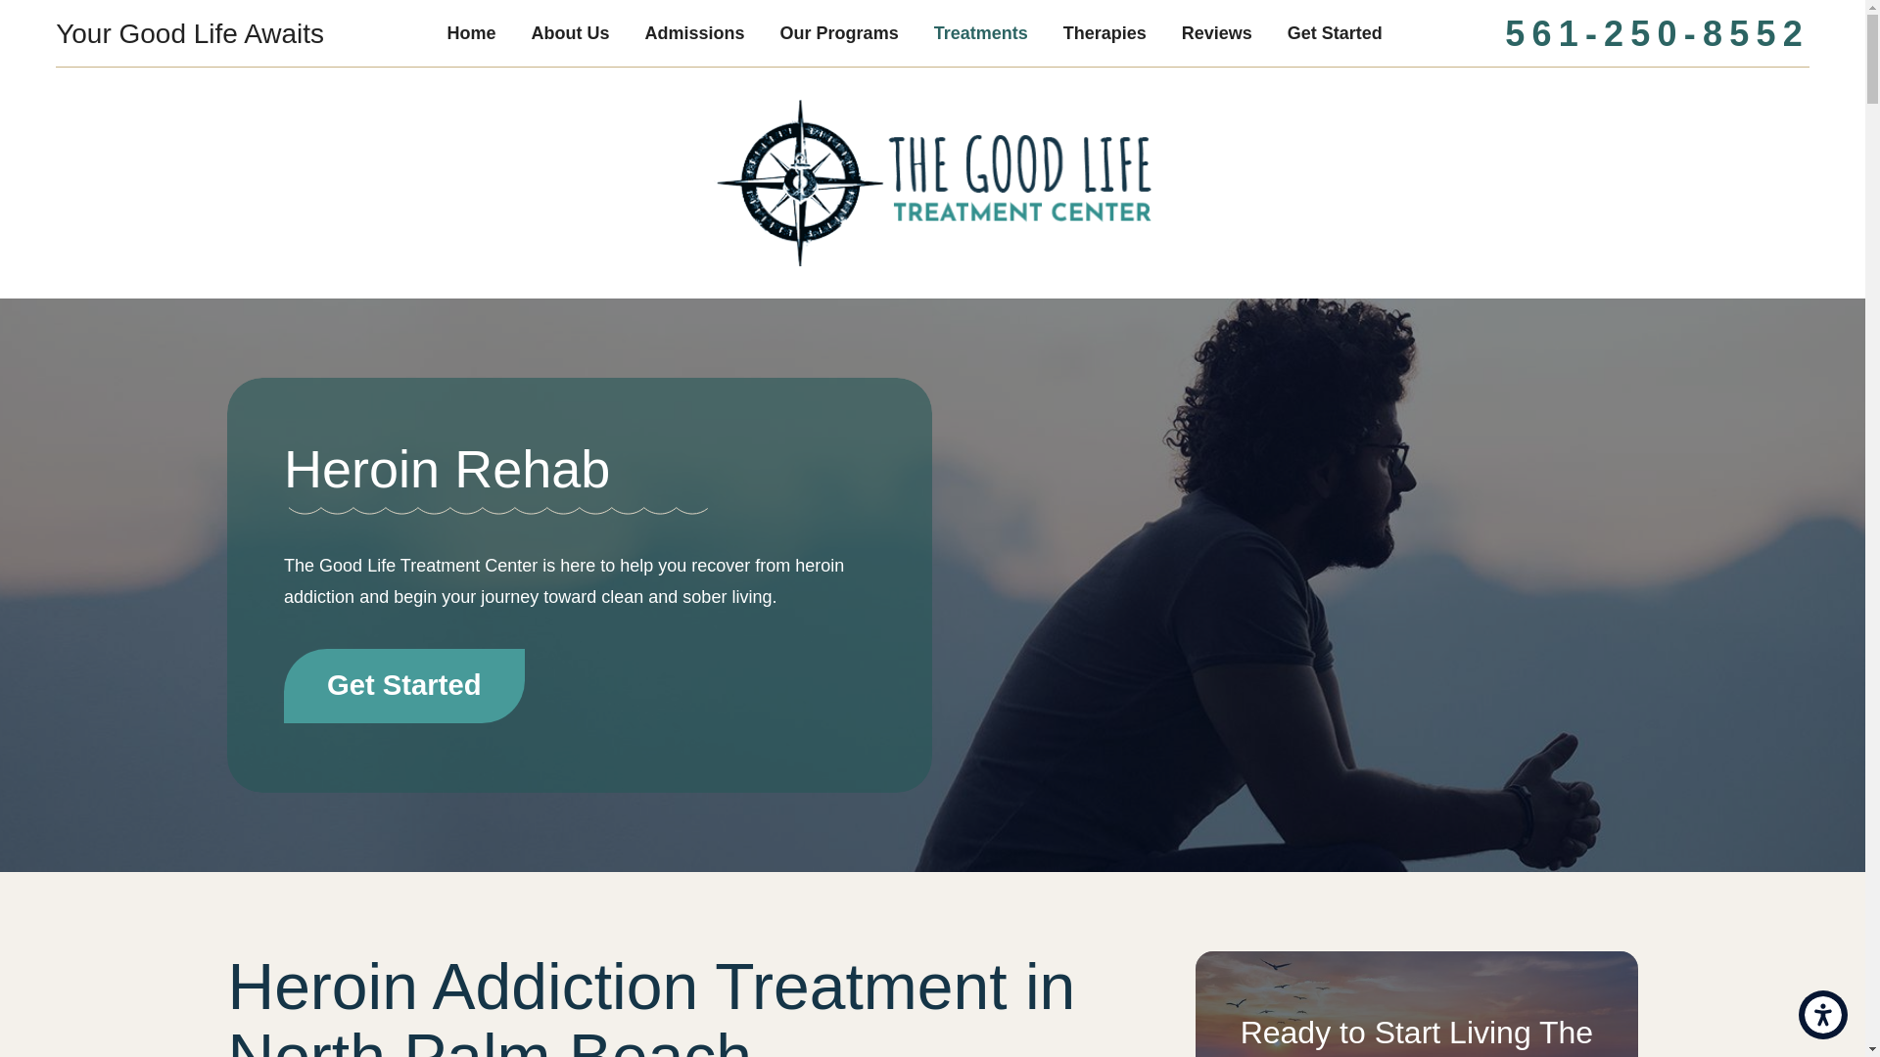 The height and width of the screenshot is (1057, 1880). I want to click on Admissions, so click(695, 33).